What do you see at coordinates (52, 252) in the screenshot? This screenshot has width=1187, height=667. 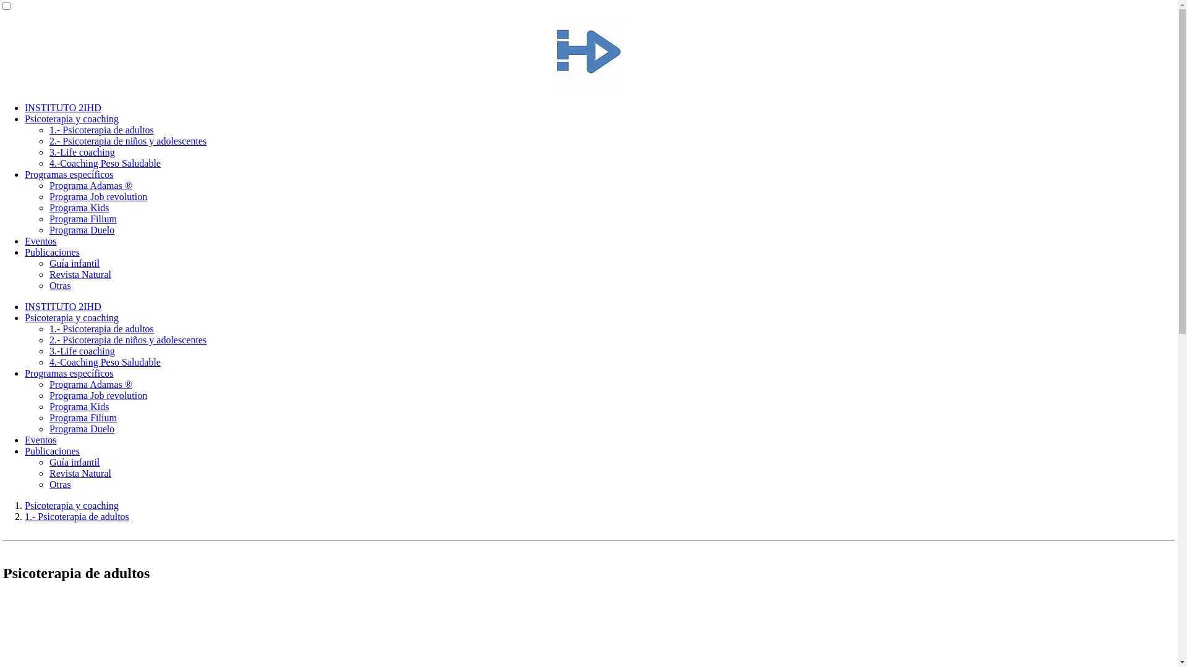 I see `Publicaciones` at bounding box center [52, 252].